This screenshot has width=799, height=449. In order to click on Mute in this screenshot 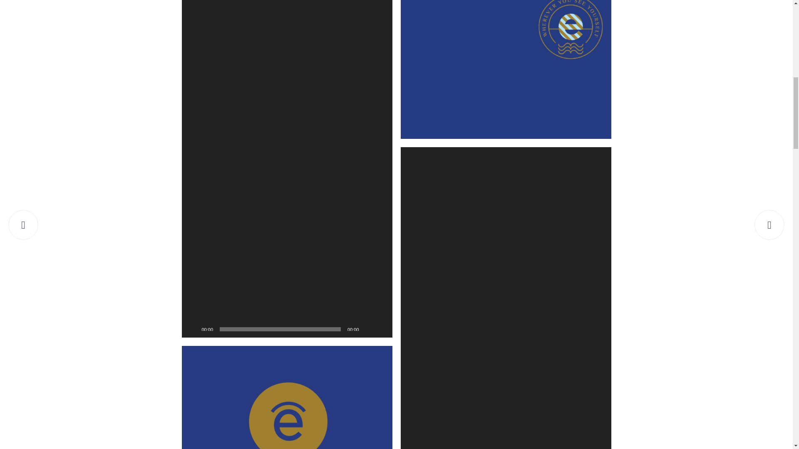, I will do `click(368, 329)`.